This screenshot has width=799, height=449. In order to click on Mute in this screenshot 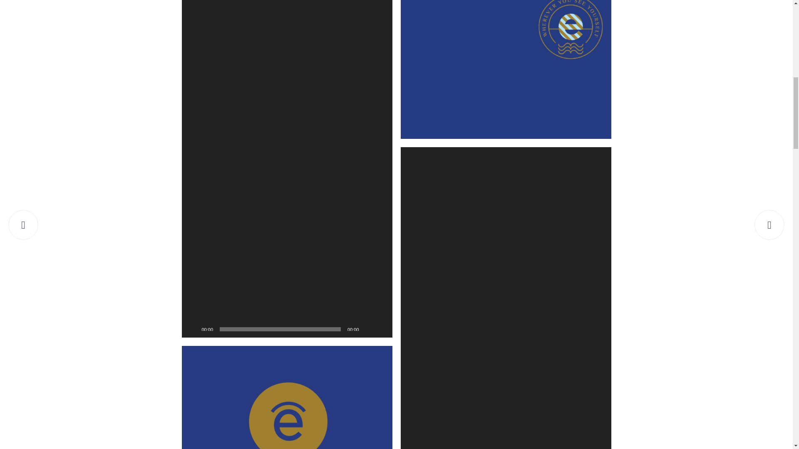, I will do `click(368, 329)`.